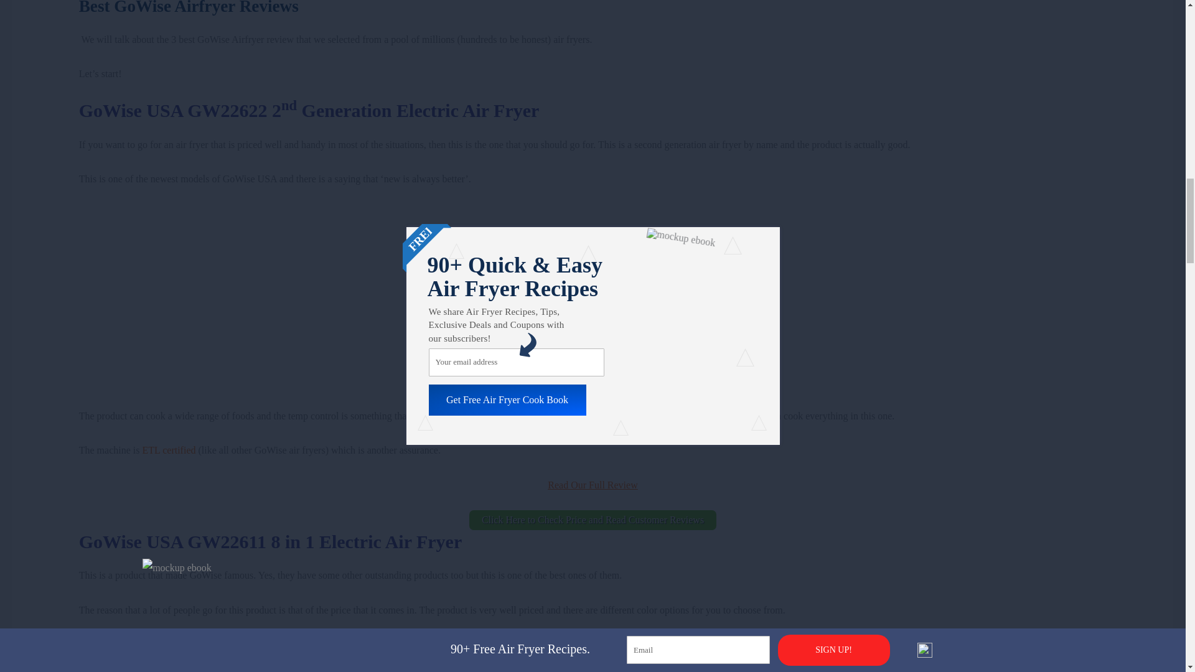 The image size is (1195, 672). What do you see at coordinates (169, 450) in the screenshot?
I see `ETL certified` at bounding box center [169, 450].